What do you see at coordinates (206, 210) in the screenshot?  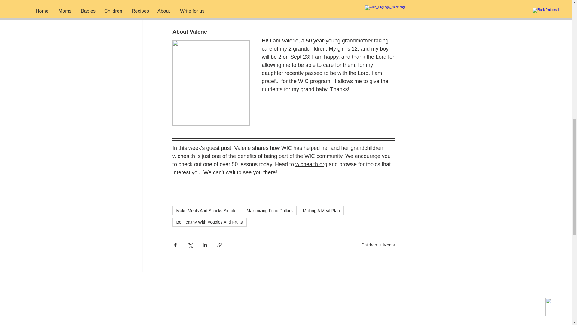 I see `Make Meals And Snacks Simple` at bounding box center [206, 210].